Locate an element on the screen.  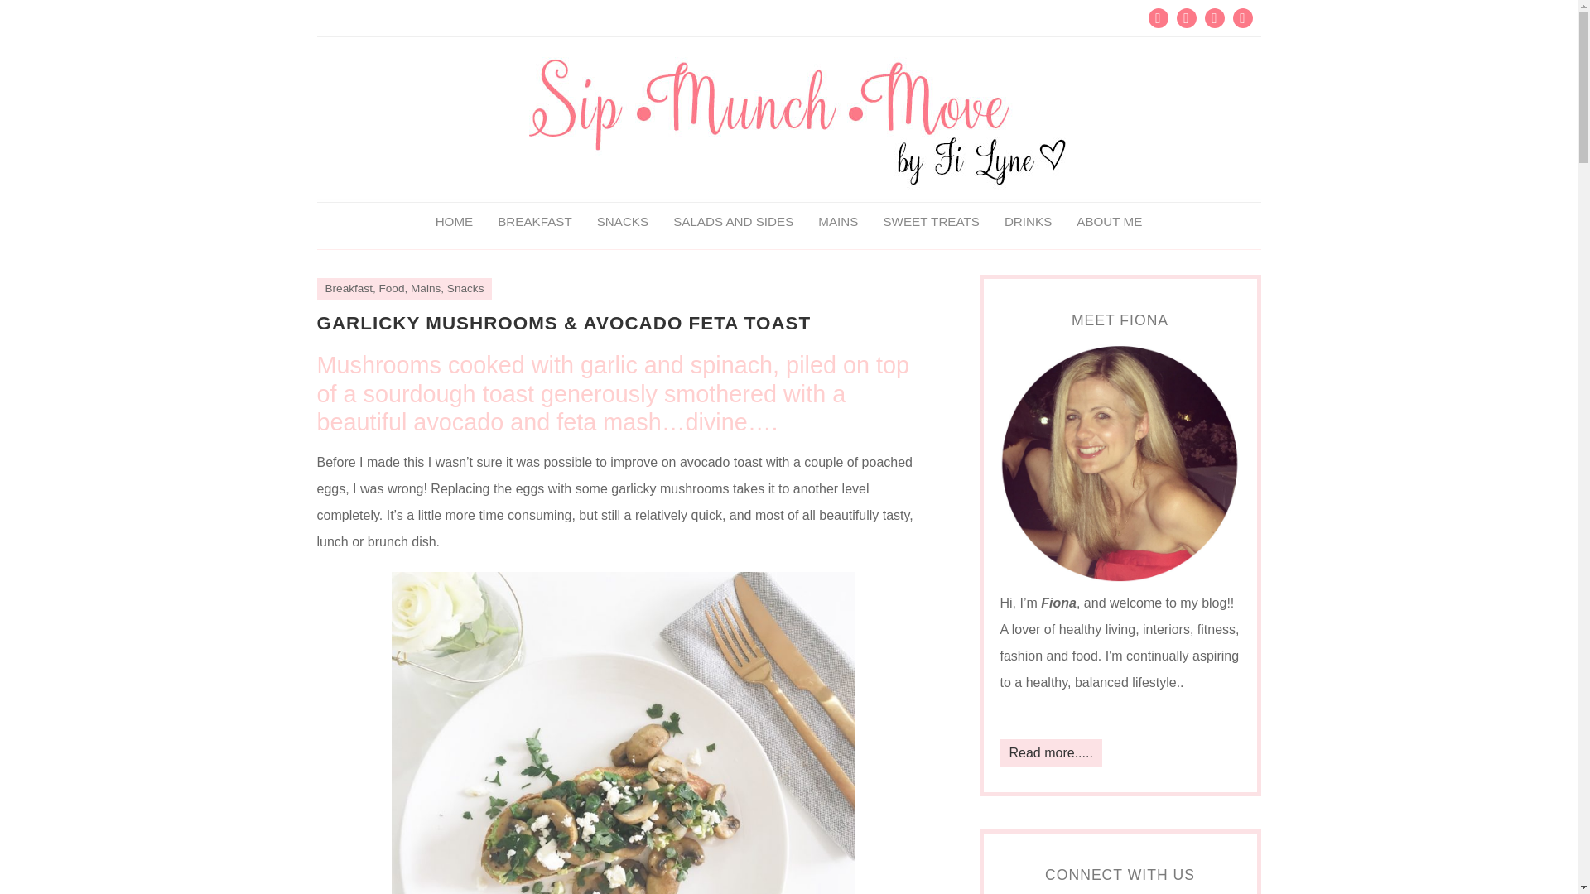
Breakfast is located at coordinates (348, 288).